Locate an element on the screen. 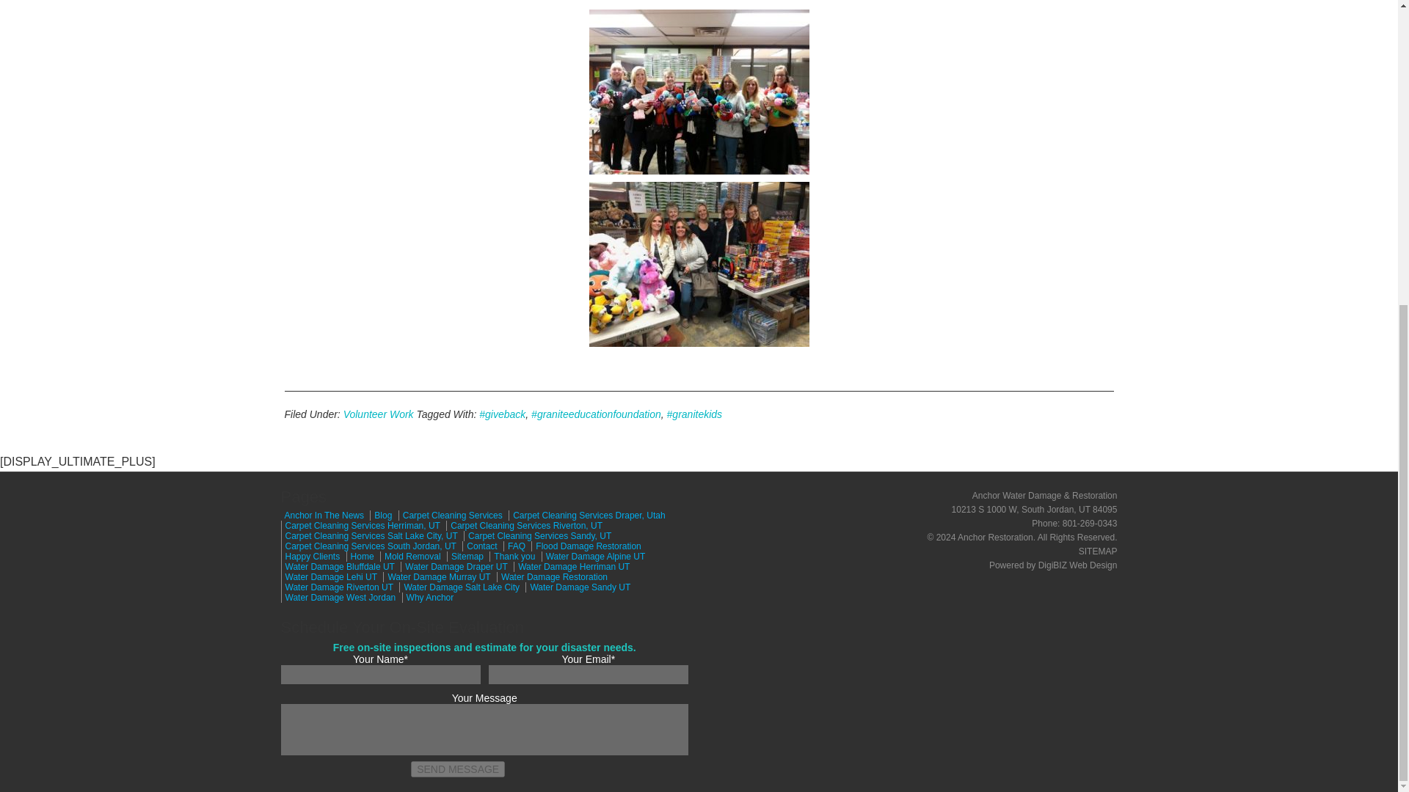 The width and height of the screenshot is (1409, 792). Carpet Cleaning Services Riverton, UT is located at coordinates (524, 525).